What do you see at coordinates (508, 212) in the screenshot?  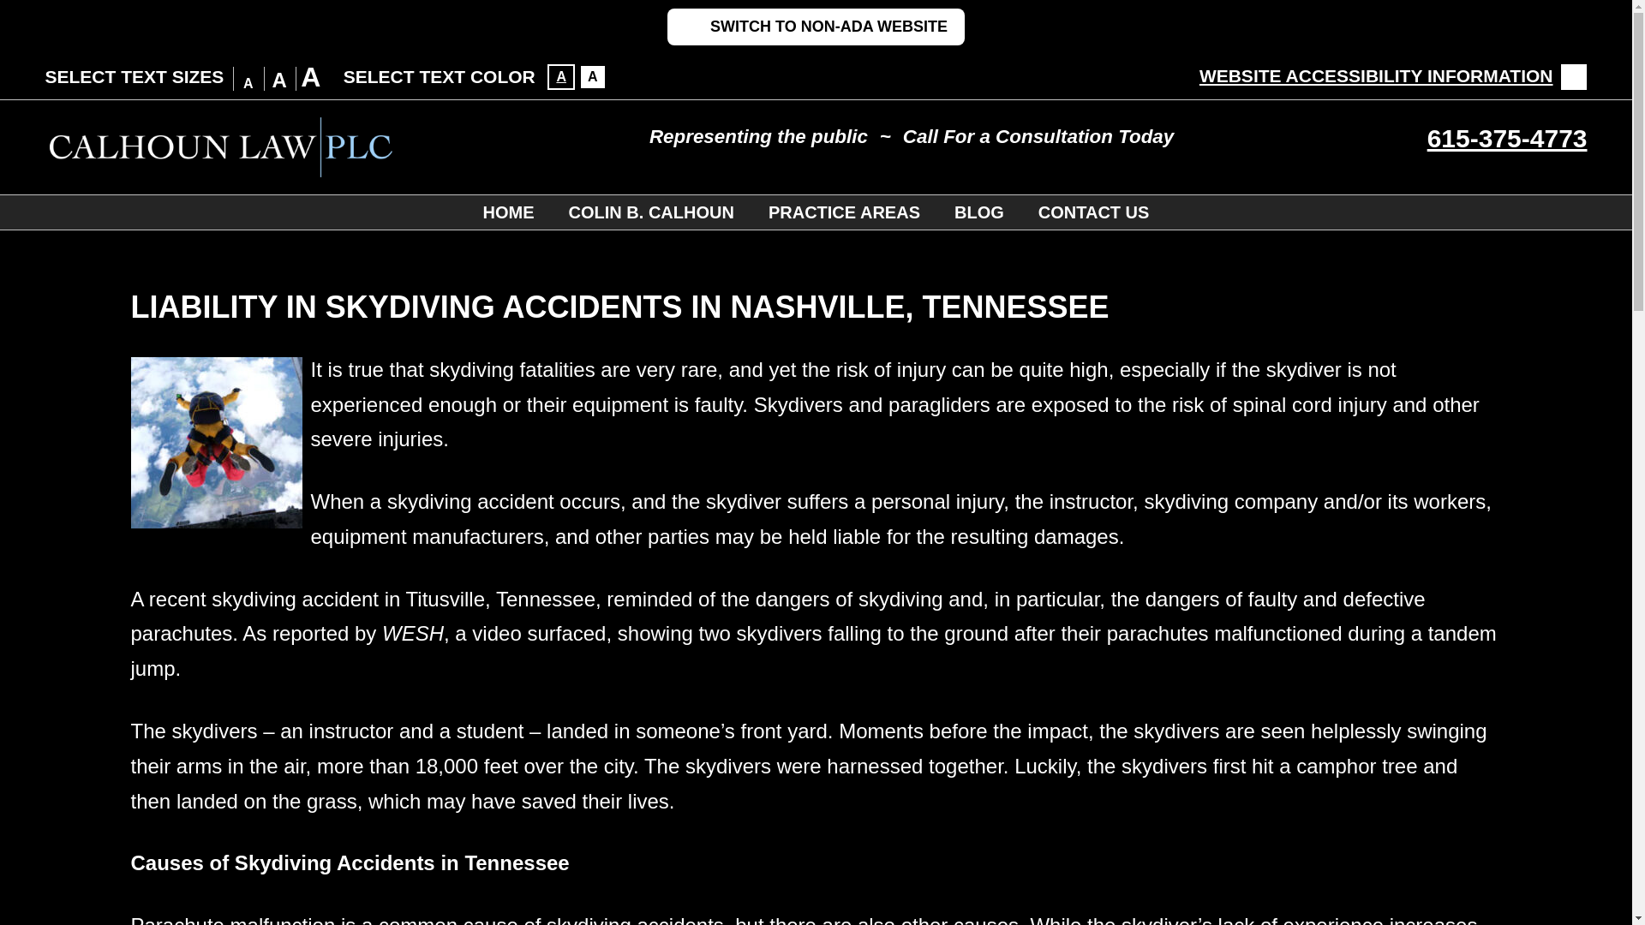 I see `HOME` at bounding box center [508, 212].